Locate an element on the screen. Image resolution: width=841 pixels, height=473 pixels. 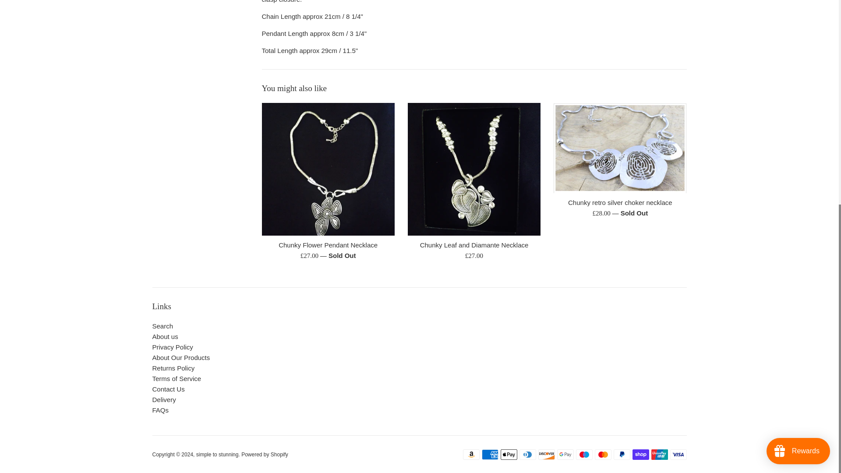
Diners Club is located at coordinates (528, 455).